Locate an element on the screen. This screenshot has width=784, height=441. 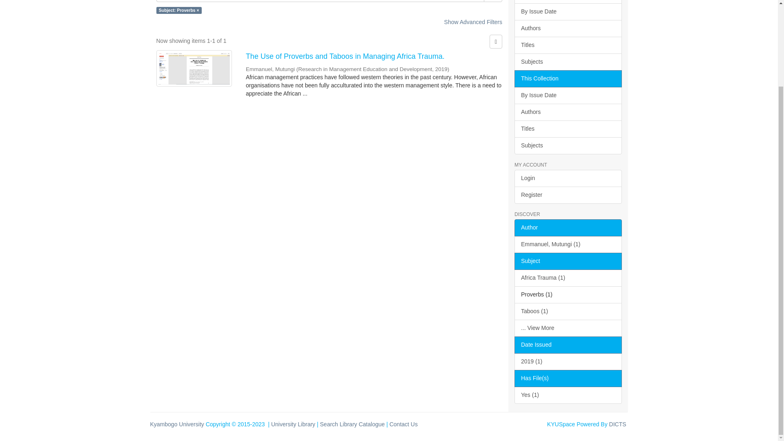
The Use of Proverbs and Taboos in Managing Africa Trauma.  is located at coordinates (374, 56).